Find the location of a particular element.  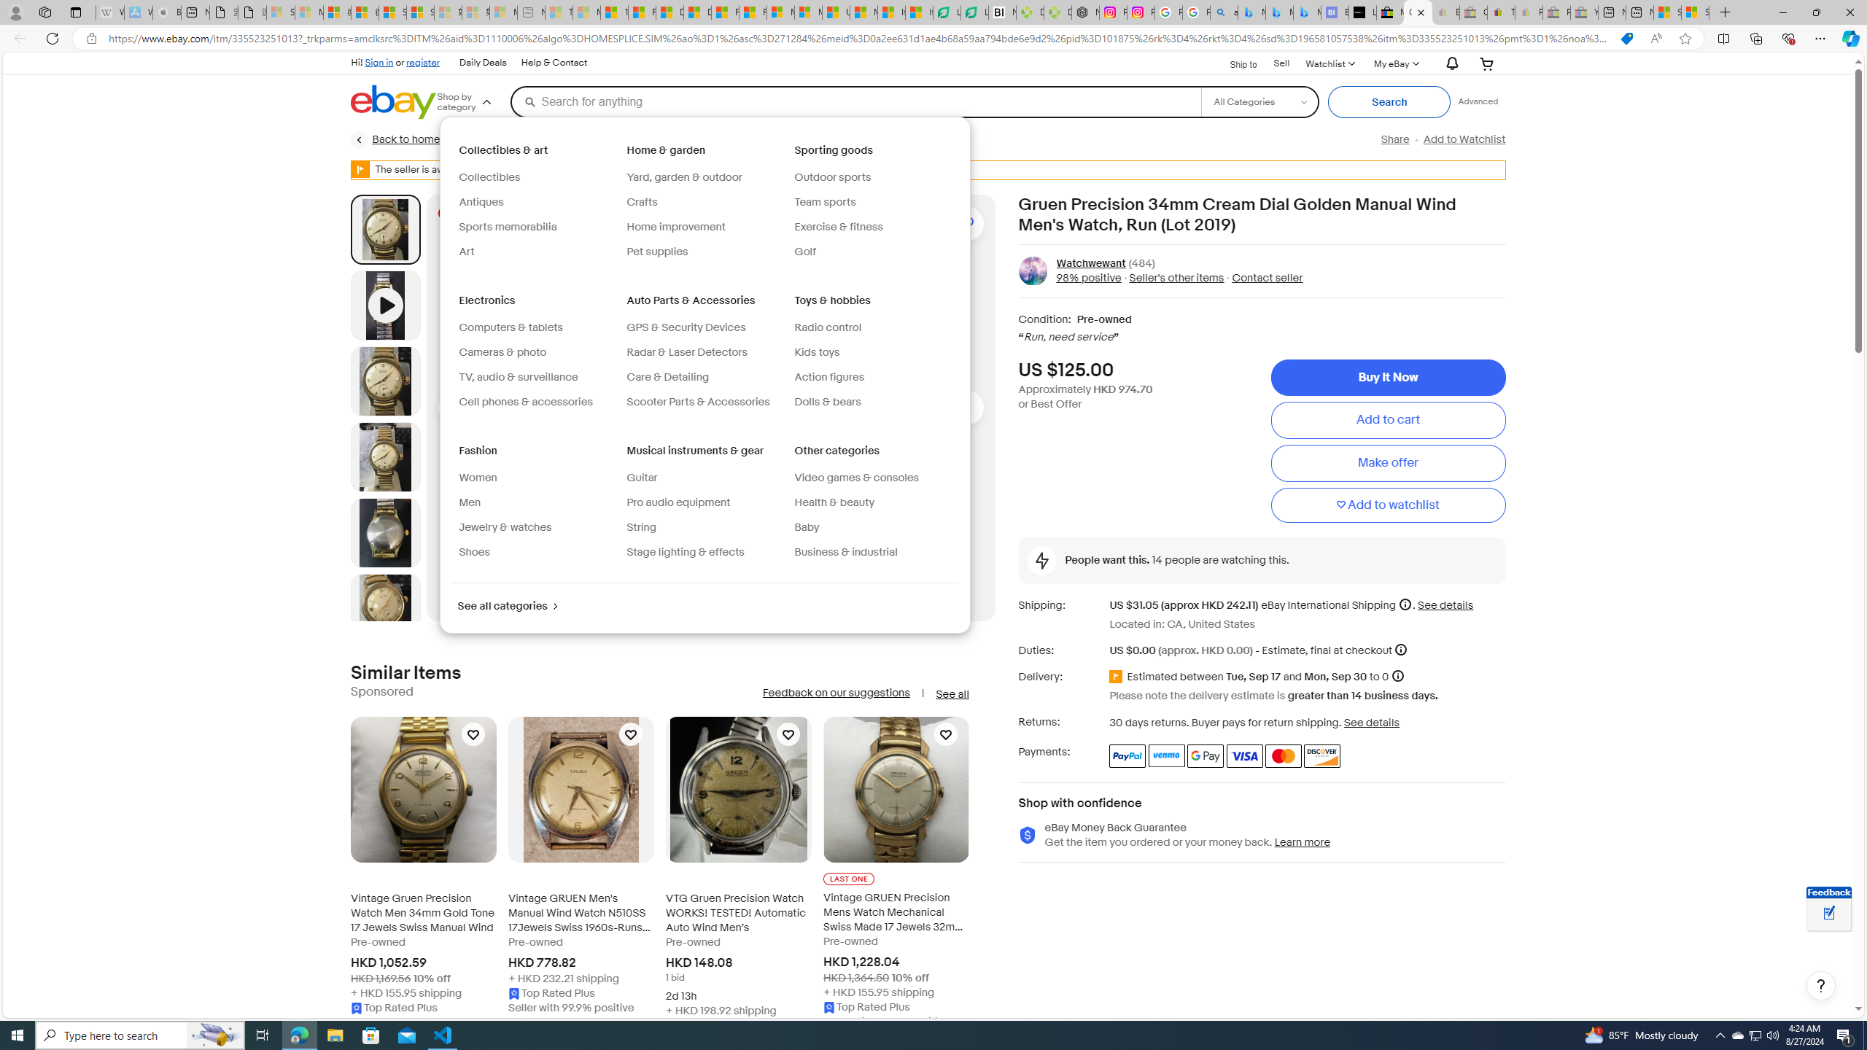

Venmo is located at coordinates (1167, 755).